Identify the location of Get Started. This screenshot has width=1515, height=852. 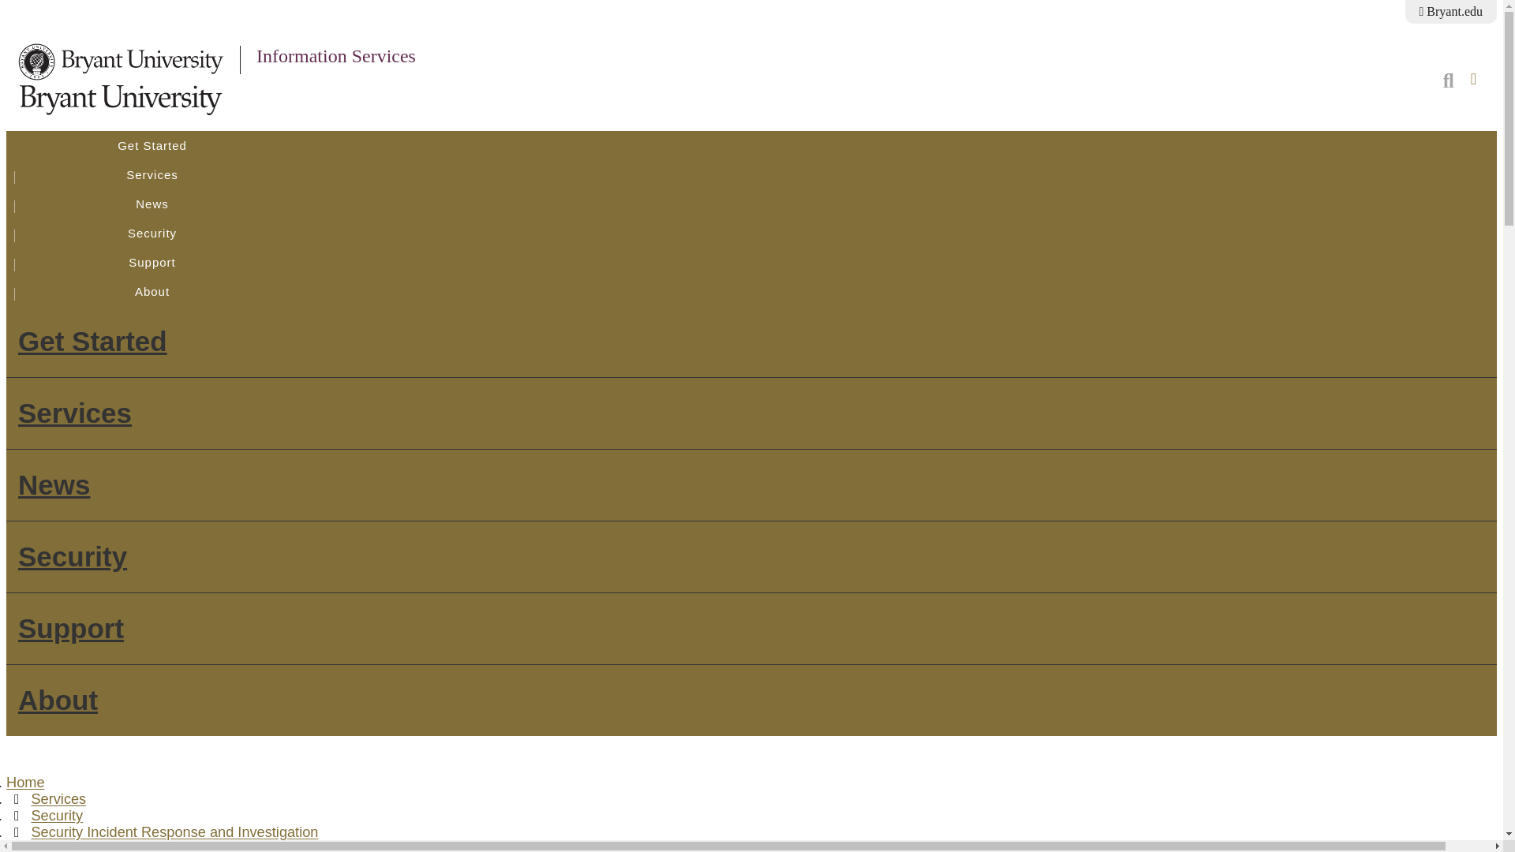
(92, 341).